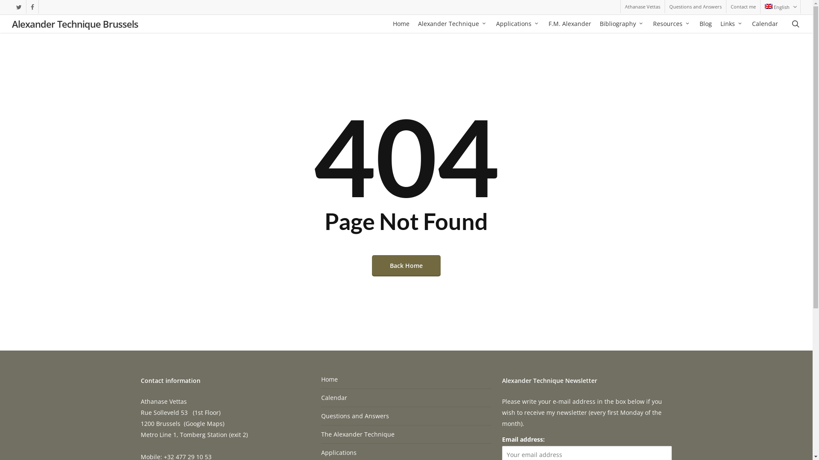  What do you see at coordinates (695, 7) in the screenshot?
I see `Questions and Answers` at bounding box center [695, 7].